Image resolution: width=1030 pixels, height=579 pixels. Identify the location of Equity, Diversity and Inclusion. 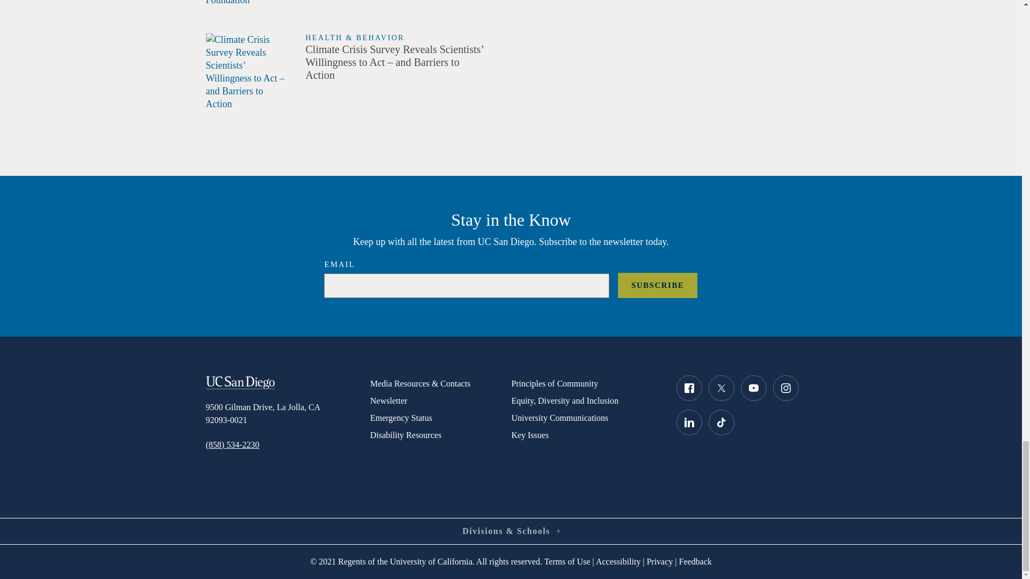
(585, 401).